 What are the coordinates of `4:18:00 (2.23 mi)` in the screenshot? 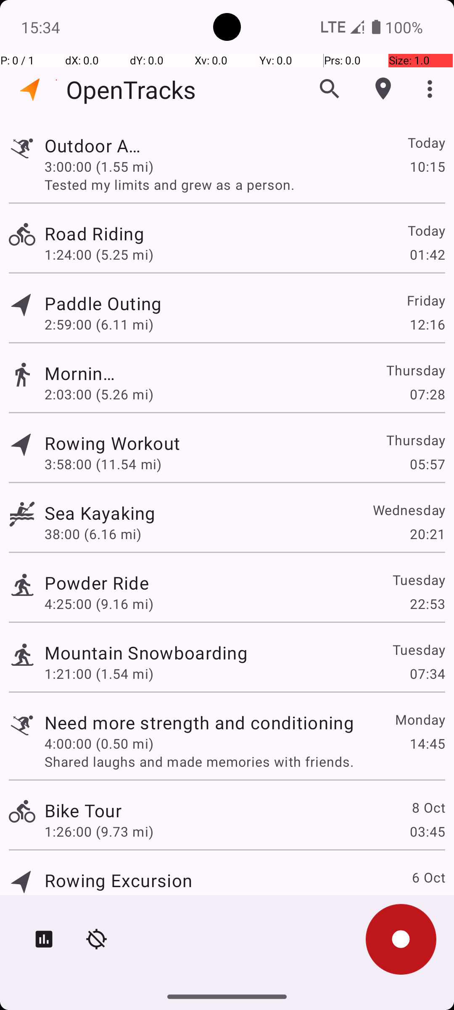 It's located at (99, 901).